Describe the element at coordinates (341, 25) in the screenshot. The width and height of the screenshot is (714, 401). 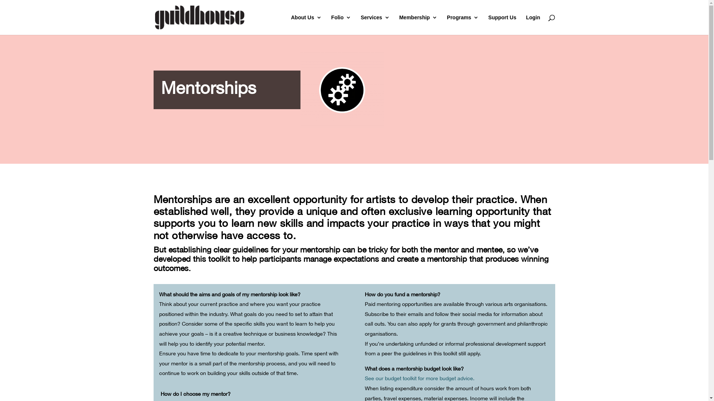
I see `Folio` at that location.